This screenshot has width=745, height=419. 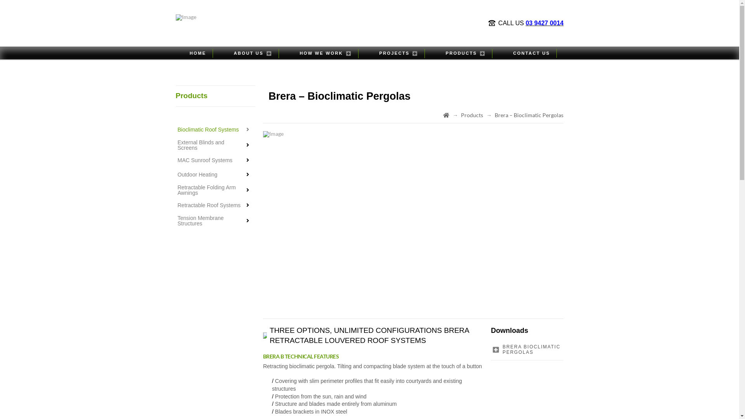 I want to click on PROJECTS, so click(x=398, y=54).